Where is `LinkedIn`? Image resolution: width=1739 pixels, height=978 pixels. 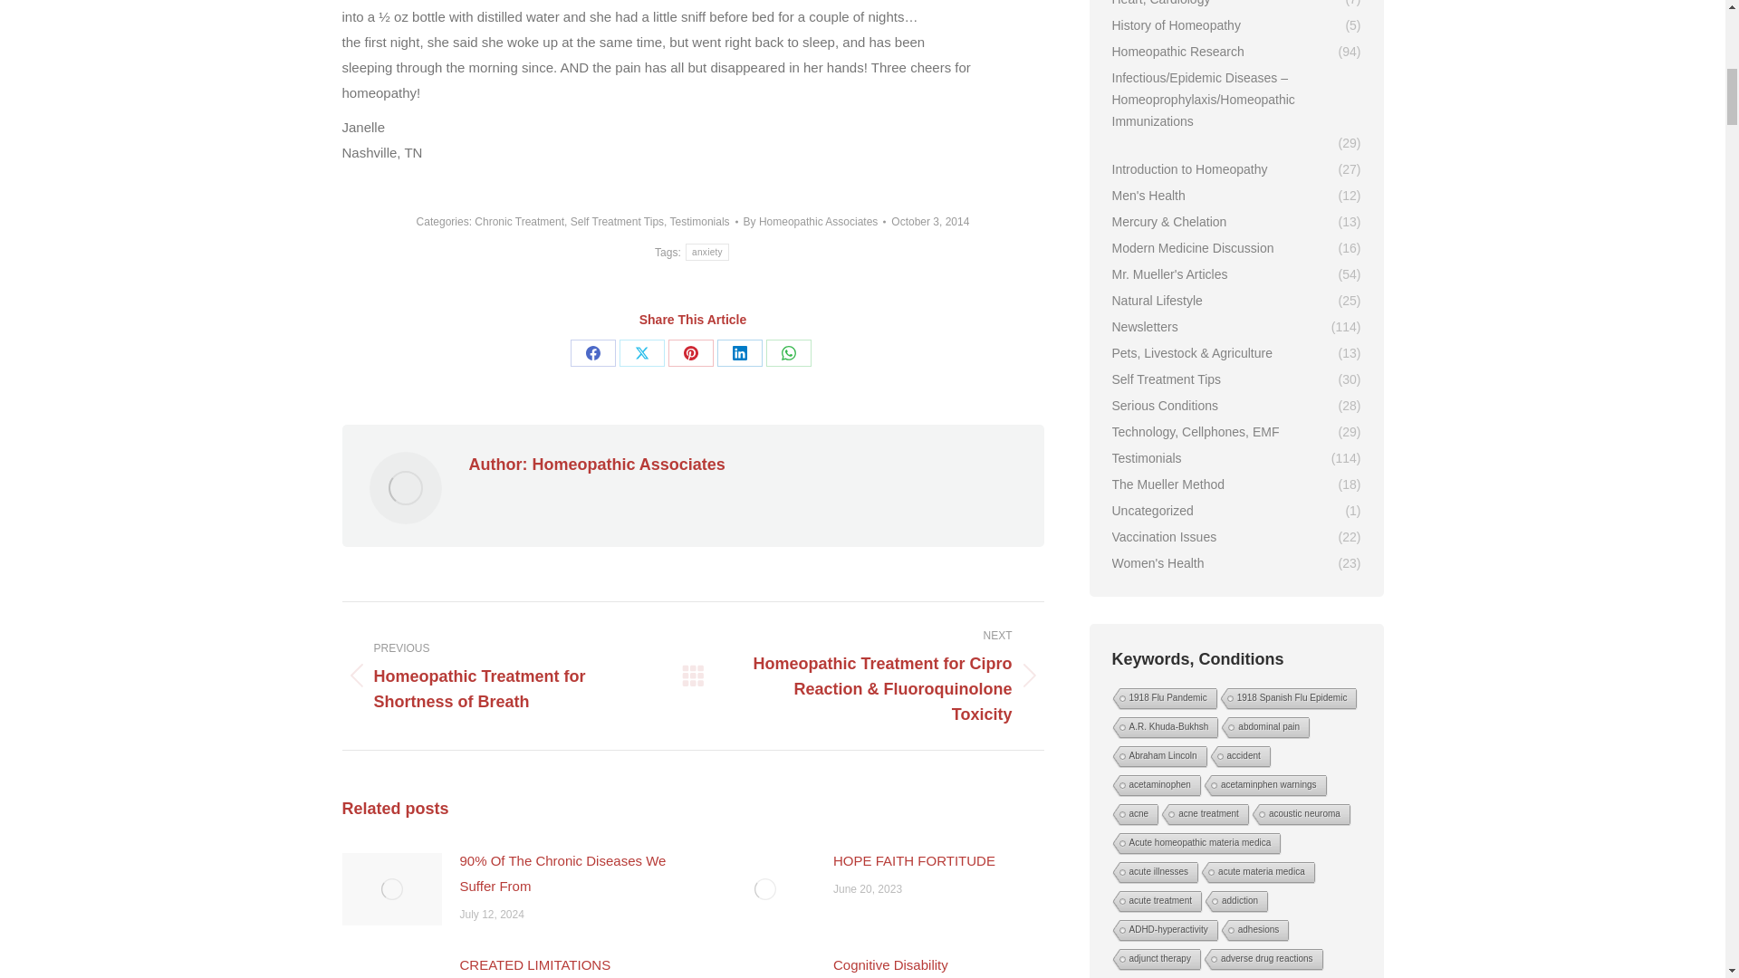
LinkedIn is located at coordinates (739, 353).